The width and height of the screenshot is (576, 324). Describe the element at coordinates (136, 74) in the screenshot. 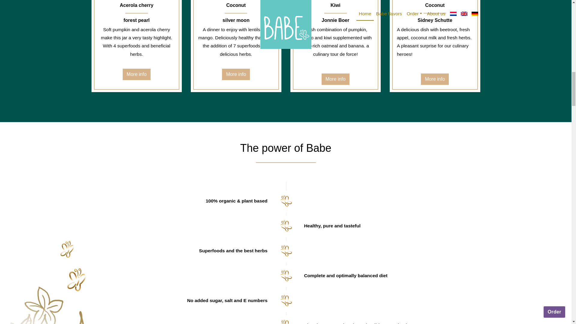

I see `More info` at that location.